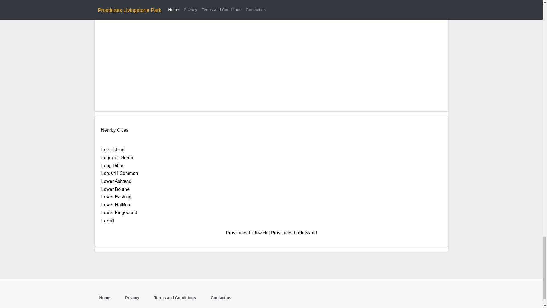 Image resolution: width=547 pixels, height=308 pixels. What do you see at coordinates (120, 173) in the screenshot?
I see `Lordshill Common` at bounding box center [120, 173].